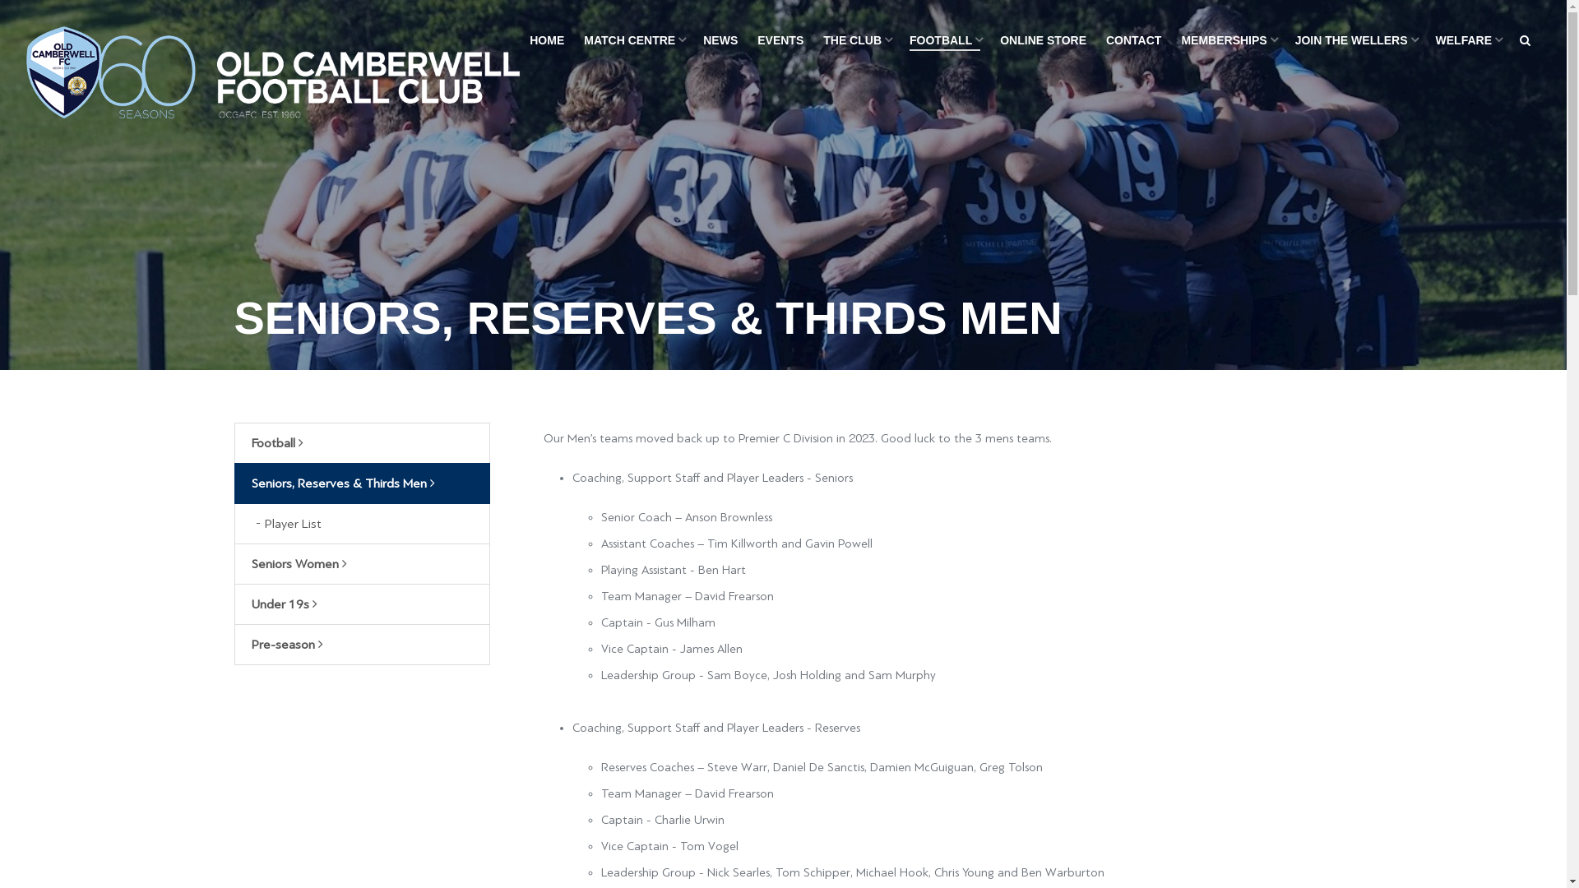  I want to click on Pre-season , so click(362, 645).